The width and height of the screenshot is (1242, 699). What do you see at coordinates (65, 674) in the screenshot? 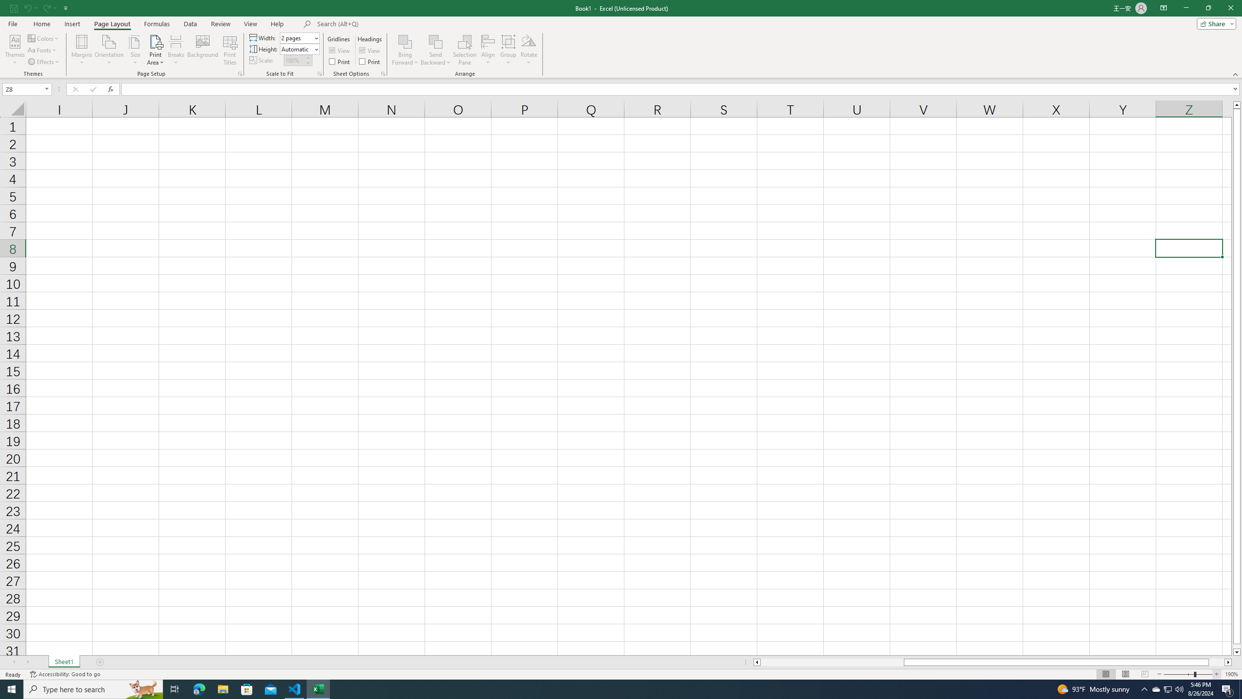
I see `Accessibility Checker Accessibility: Good to go` at bounding box center [65, 674].